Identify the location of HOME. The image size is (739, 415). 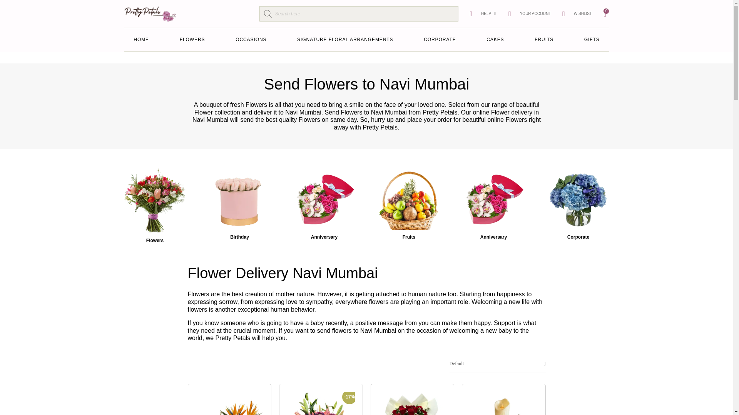
(141, 40).